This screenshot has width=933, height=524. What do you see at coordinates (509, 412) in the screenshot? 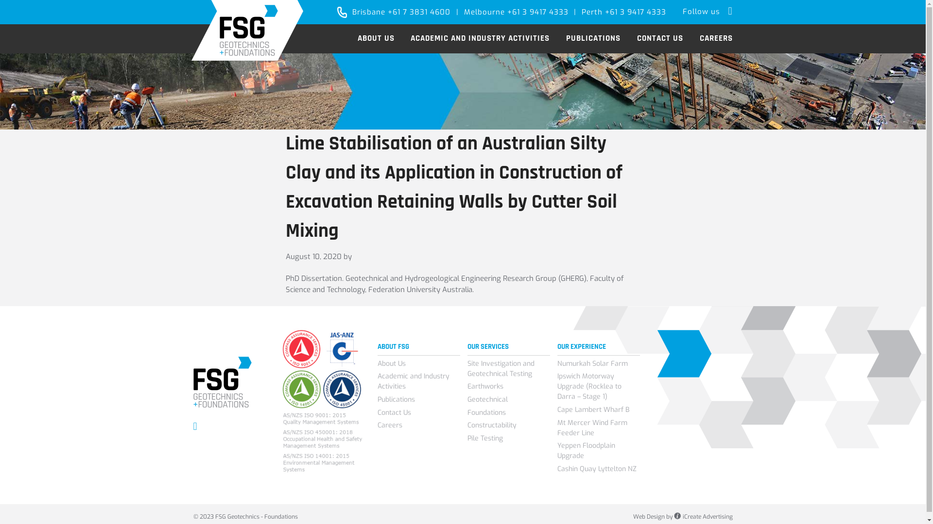
I see `Foundations` at bounding box center [509, 412].